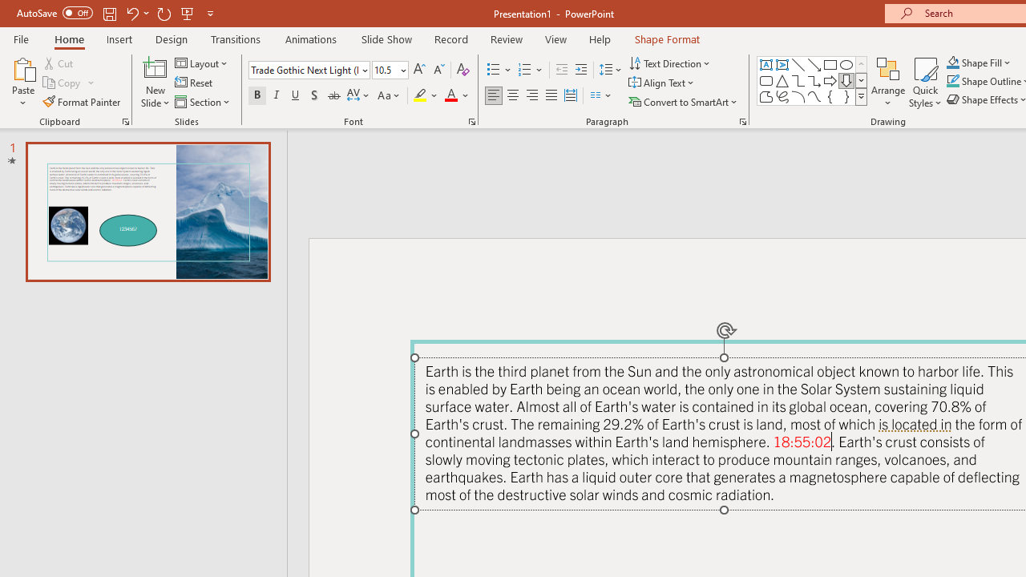 The height and width of the screenshot is (577, 1026). I want to click on Shapes, so click(861, 96).